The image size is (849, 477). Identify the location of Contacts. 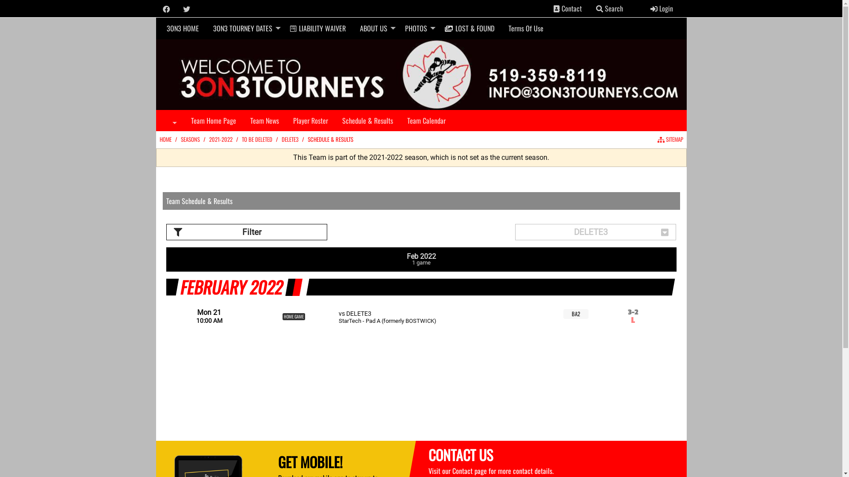
(557, 9).